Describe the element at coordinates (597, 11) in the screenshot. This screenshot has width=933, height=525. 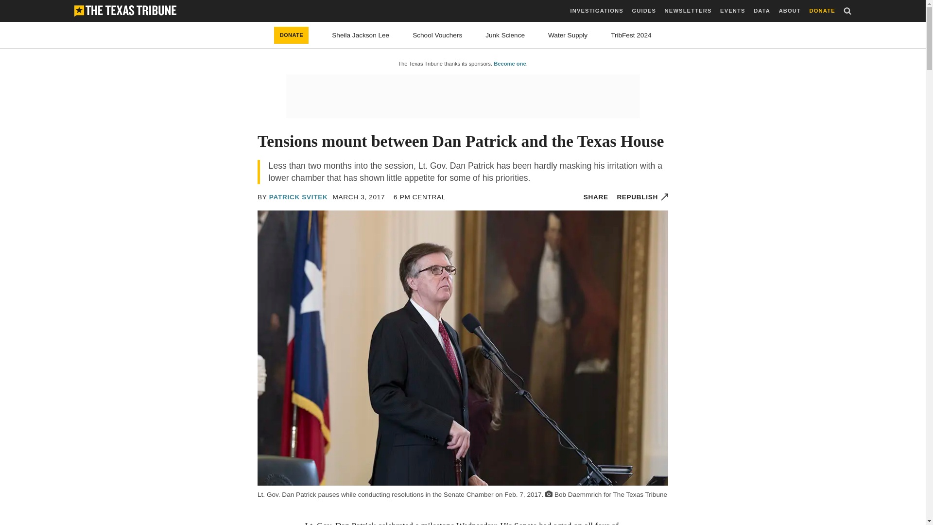
I see `INVESTIGATIONS` at that location.